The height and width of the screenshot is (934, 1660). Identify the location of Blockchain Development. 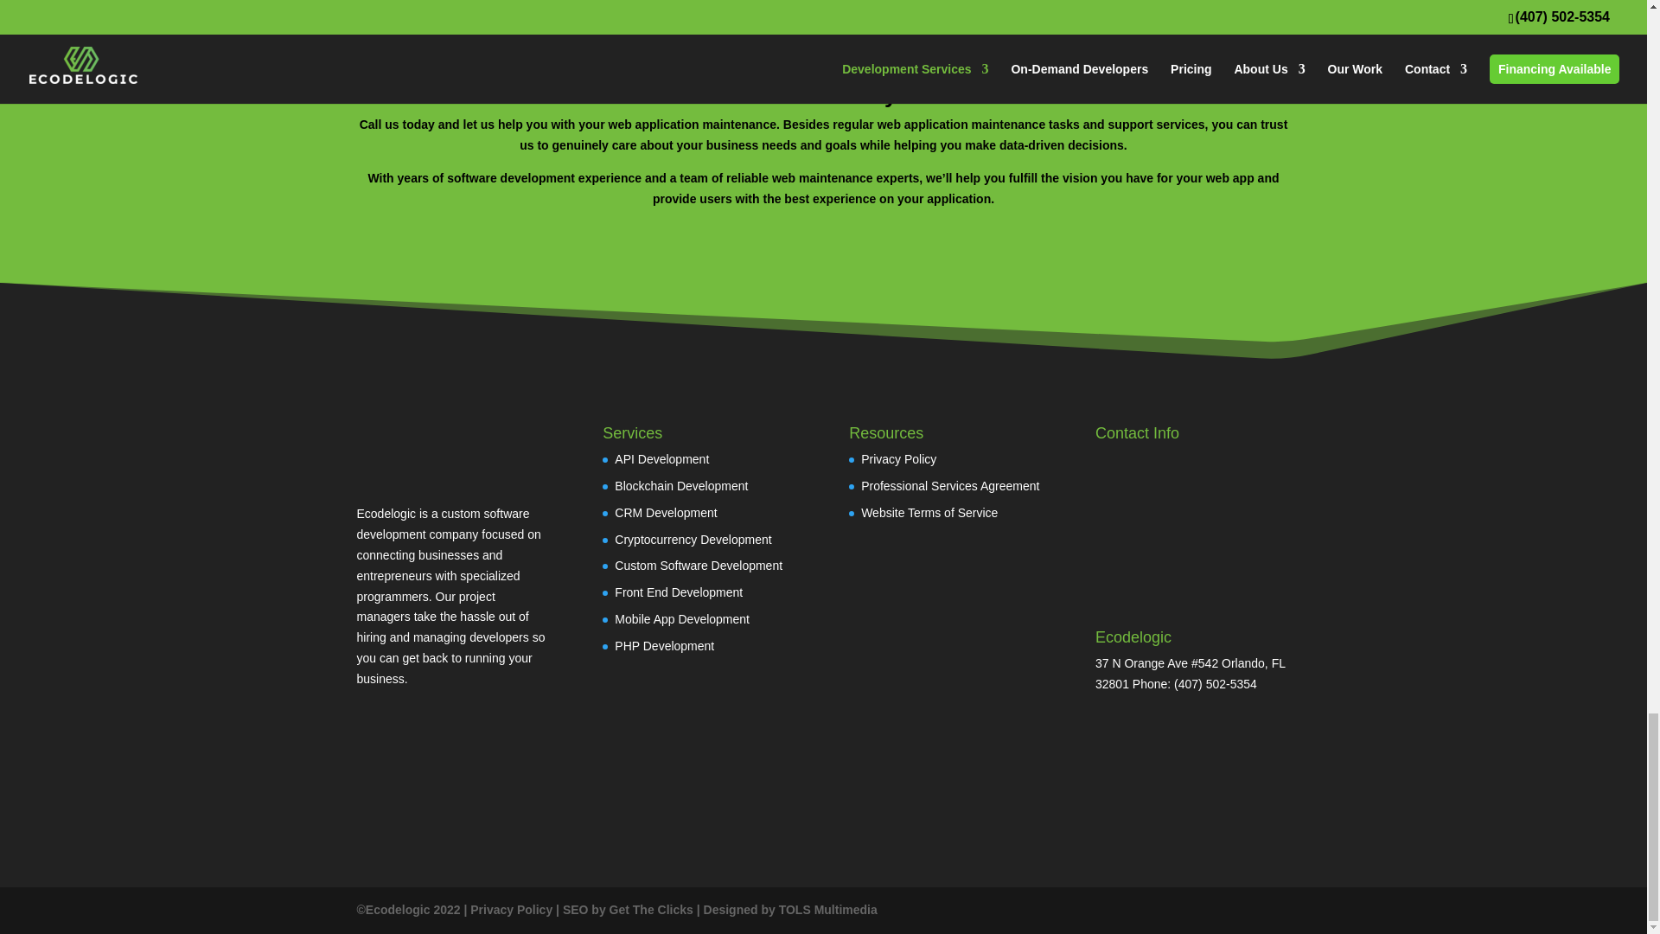
(681, 486).